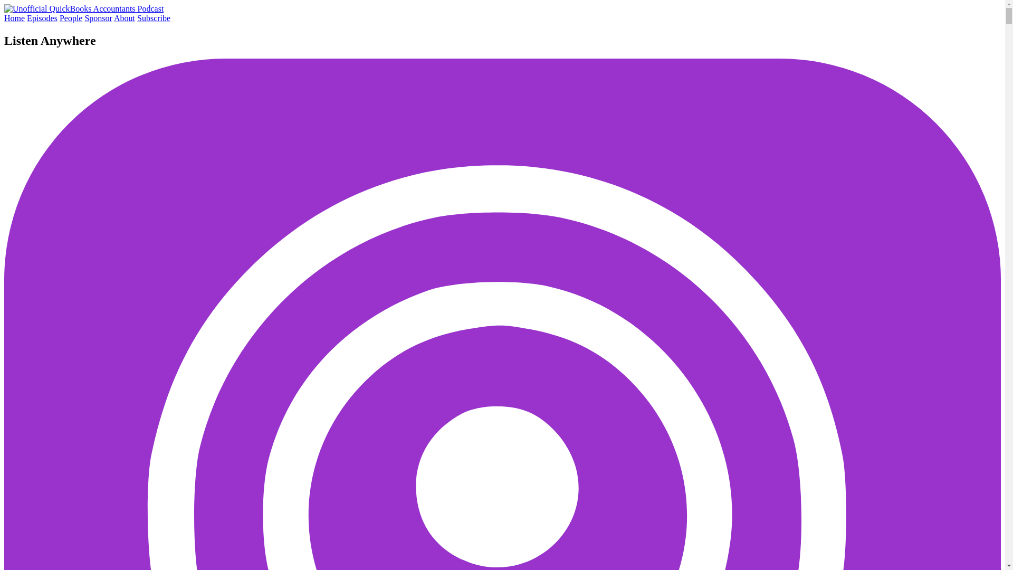 This screenshot has width=1013, height=570. I want to click on About, so click(124, 18).